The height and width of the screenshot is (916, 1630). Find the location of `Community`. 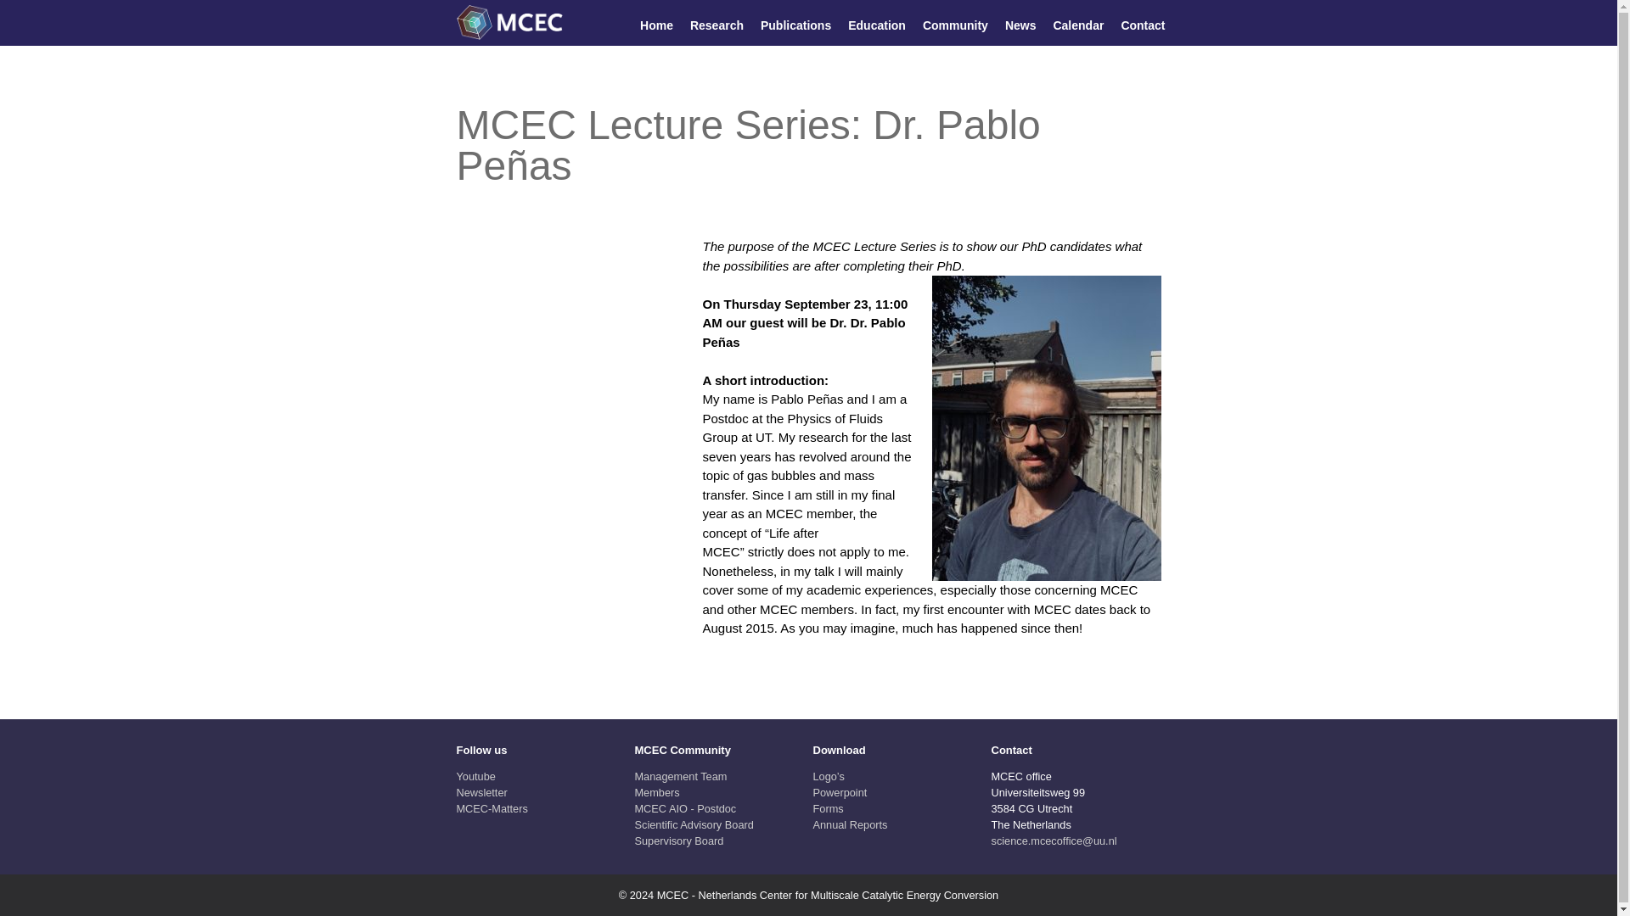

Community is located at coordinates (954, 25).